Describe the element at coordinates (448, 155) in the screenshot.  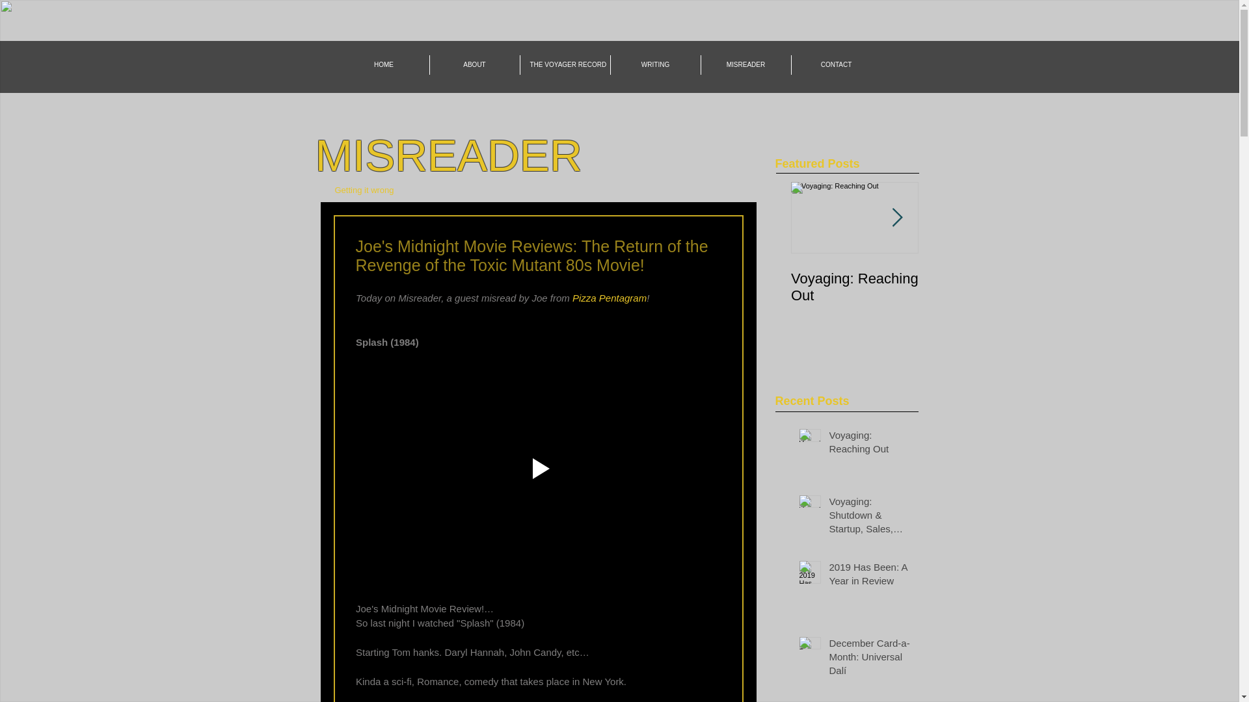
I see `MISREADER` at that location.